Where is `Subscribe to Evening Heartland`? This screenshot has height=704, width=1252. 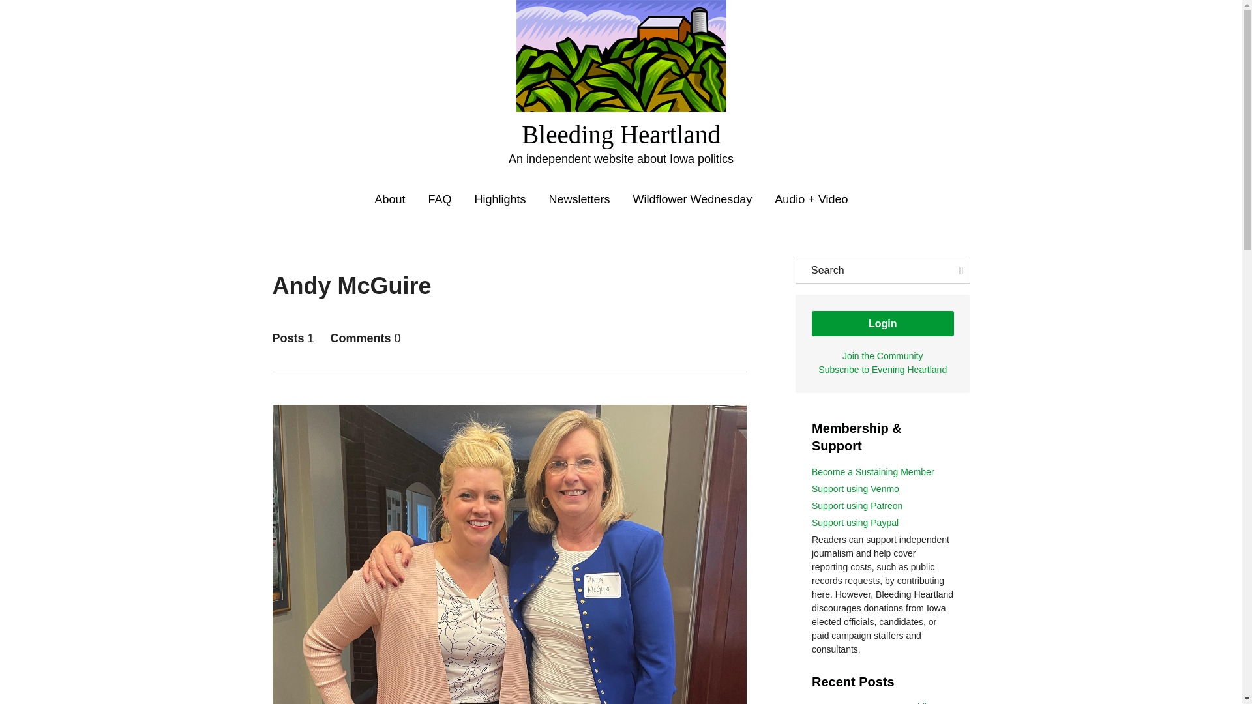
Subscribe to Evening Heartland is located at coordinates (882, 369).